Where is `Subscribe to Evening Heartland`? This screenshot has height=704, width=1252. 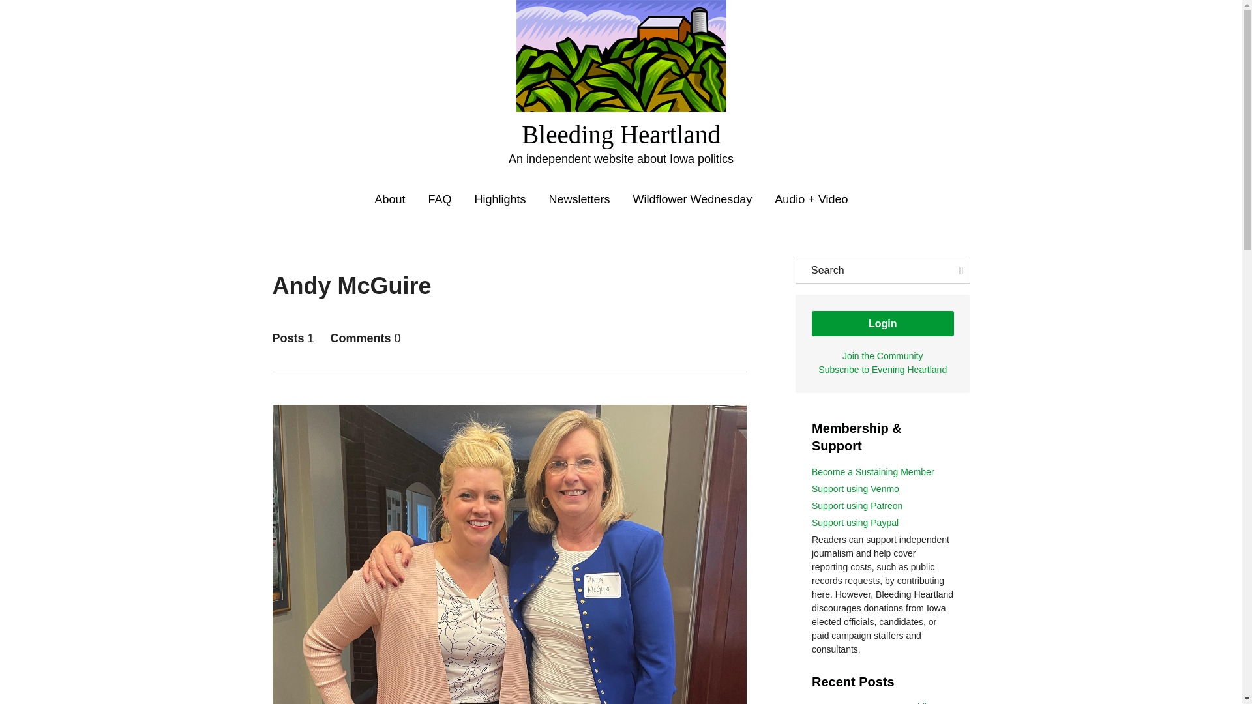
Subscribe to Evening Heartland is located at coordinates (882, 369).